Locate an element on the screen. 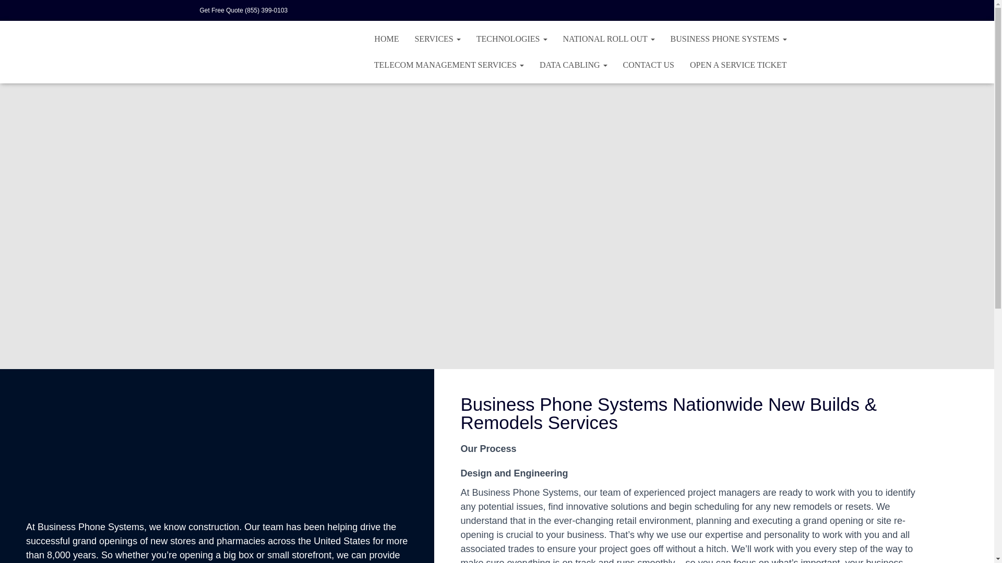 The image size is (1002, 563). SERVICES is located at coordinates (437, 39).